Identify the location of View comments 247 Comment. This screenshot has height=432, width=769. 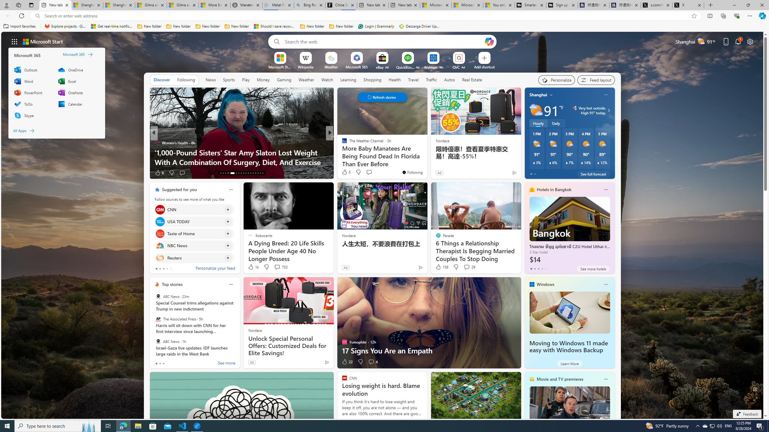
(375, 173).